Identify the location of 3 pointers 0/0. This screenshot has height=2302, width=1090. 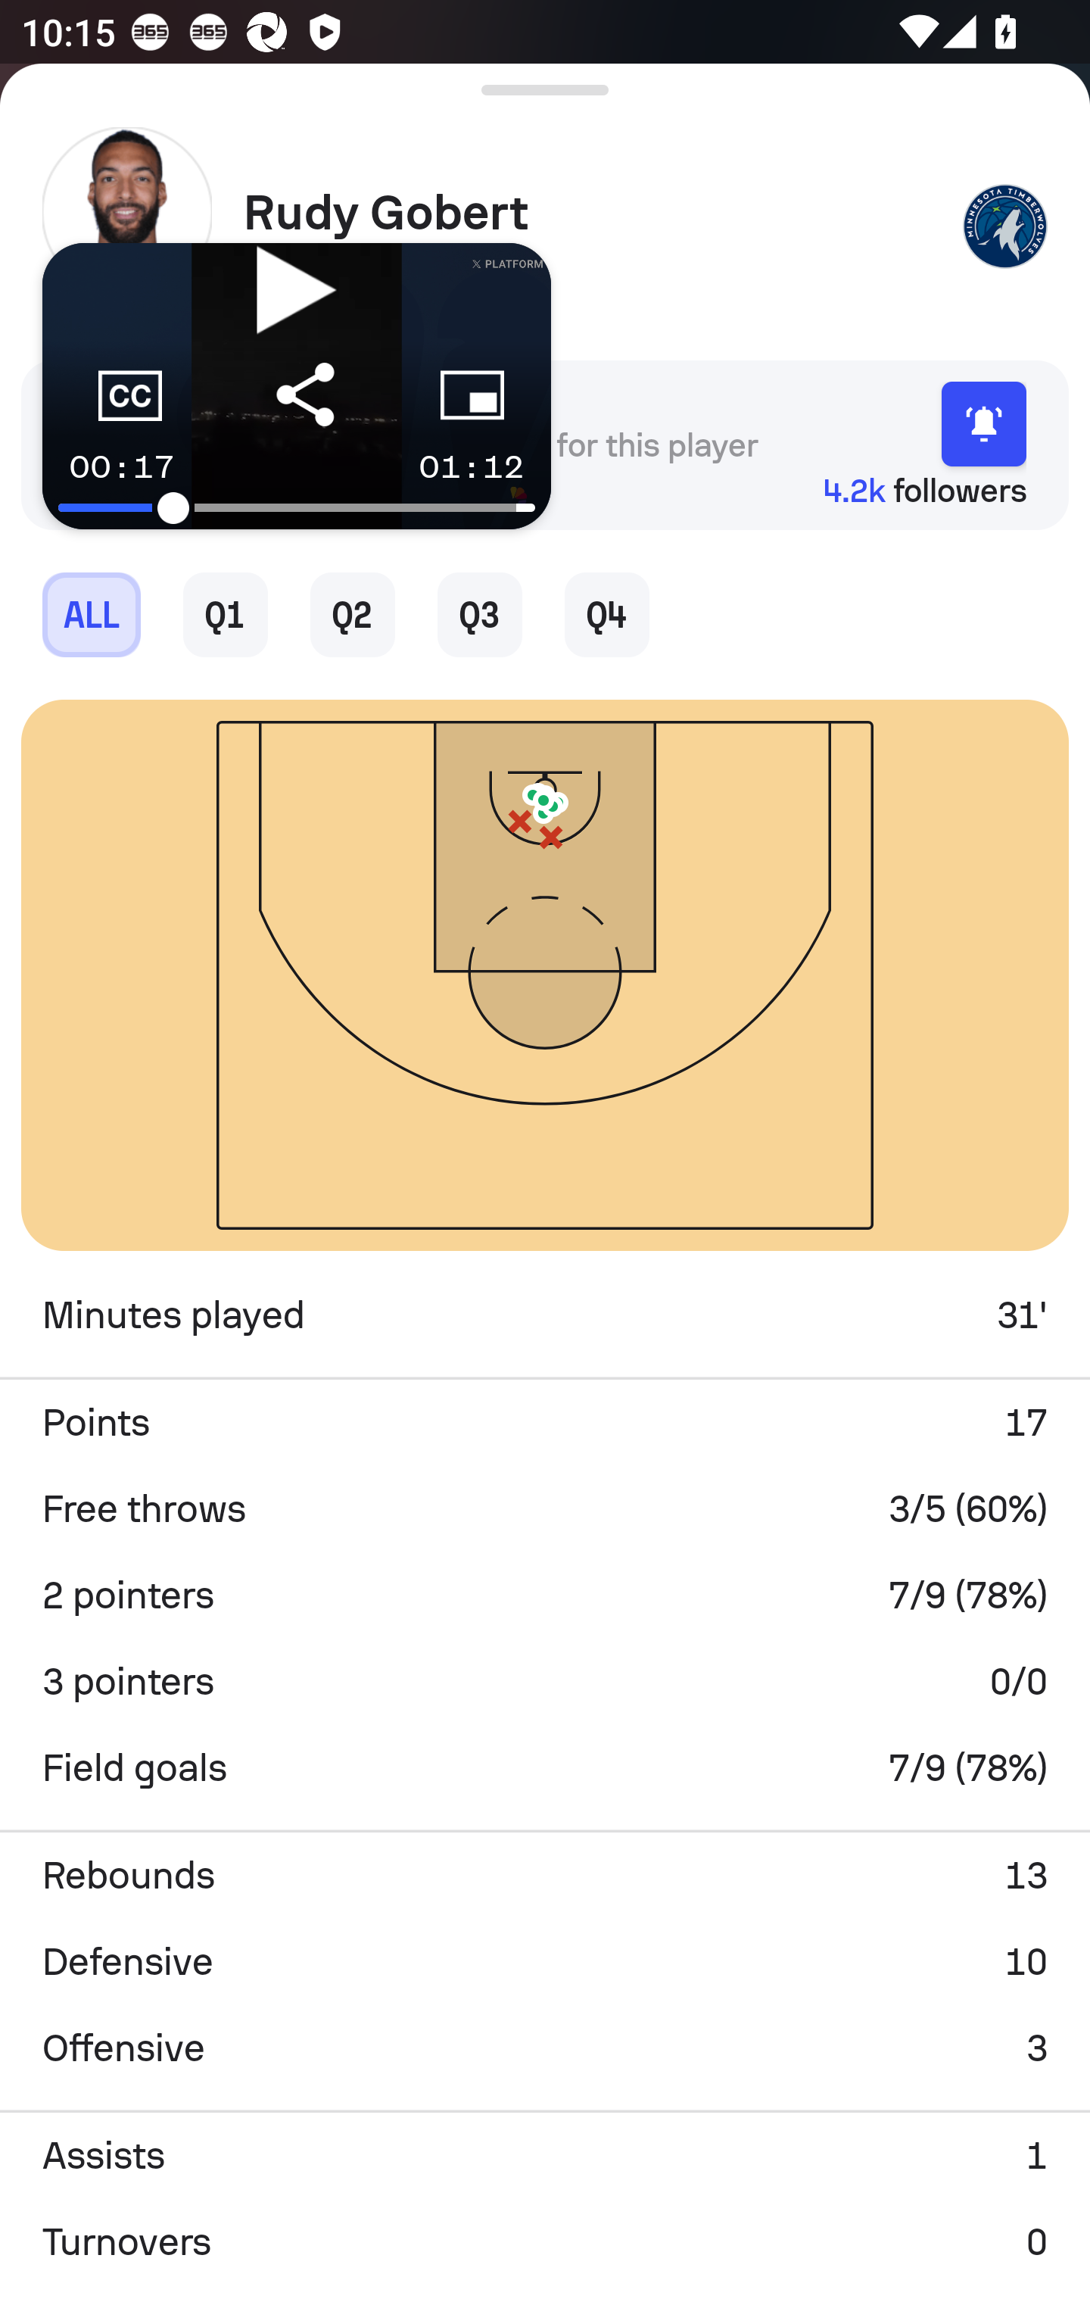
(545, 1681).